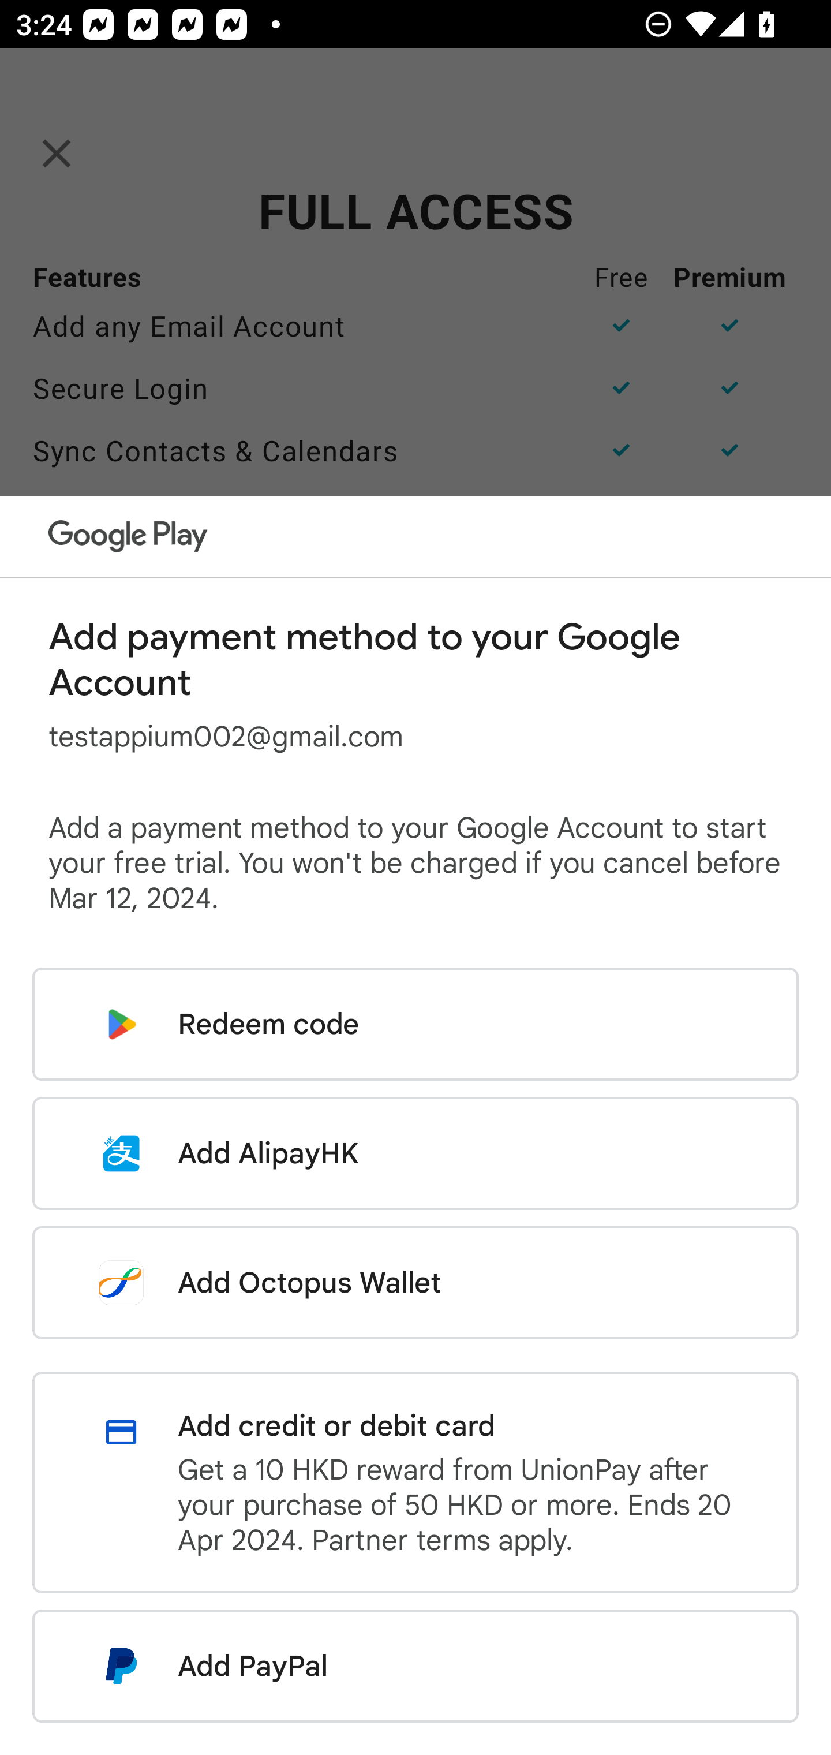  I want to click on Redeem code, so click(415, 1024).